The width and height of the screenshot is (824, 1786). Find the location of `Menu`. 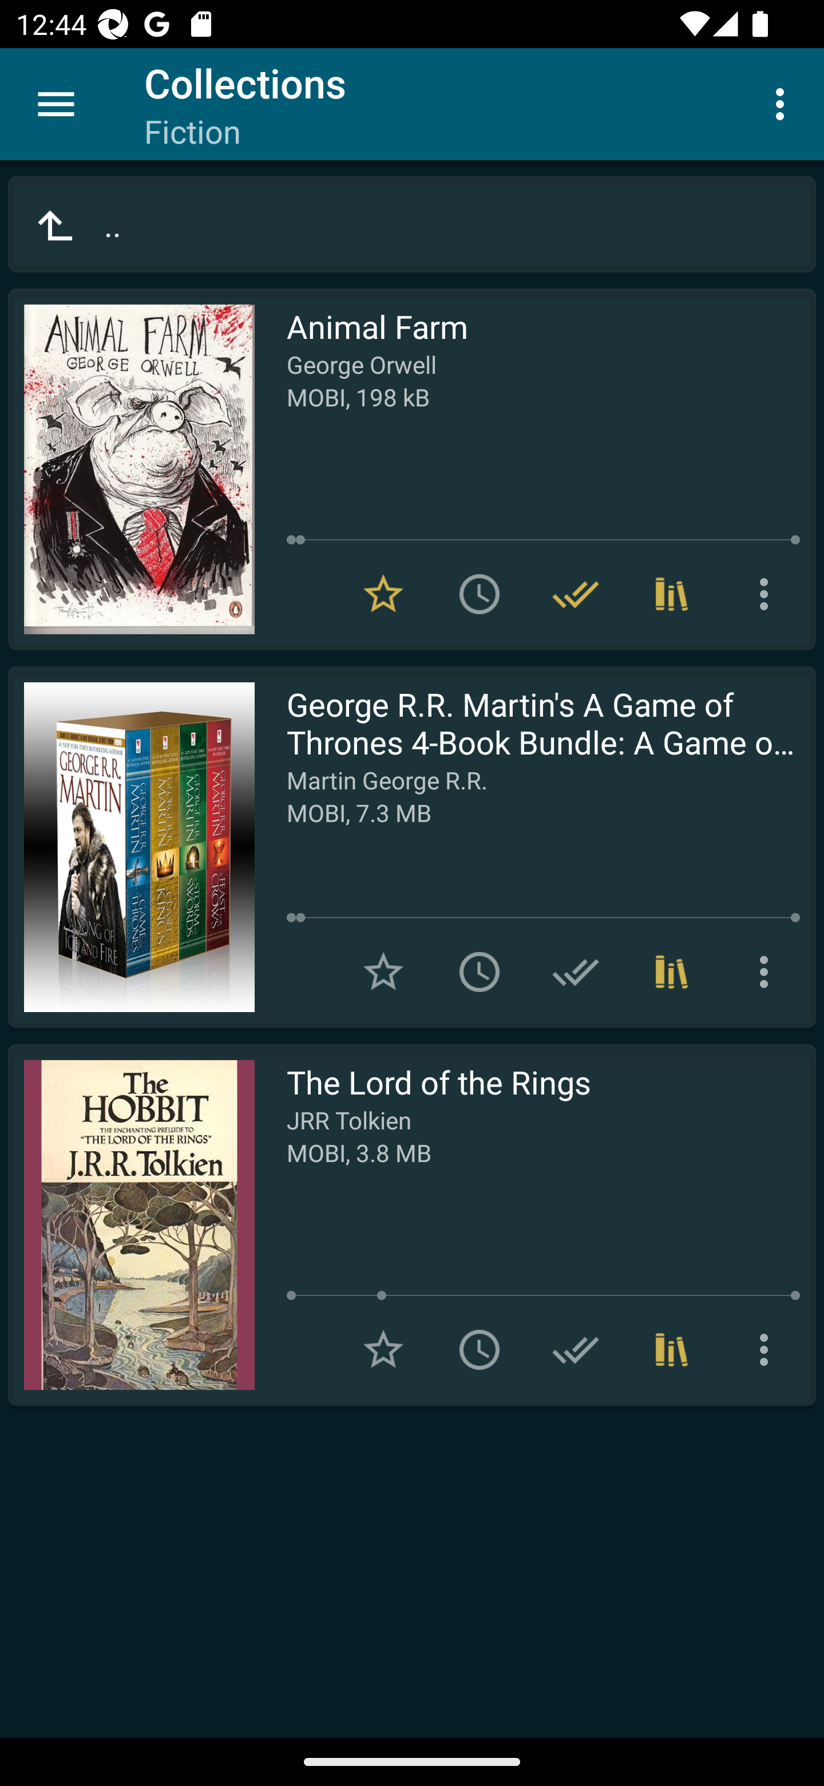

Menu is located at coordinates (56, 104).